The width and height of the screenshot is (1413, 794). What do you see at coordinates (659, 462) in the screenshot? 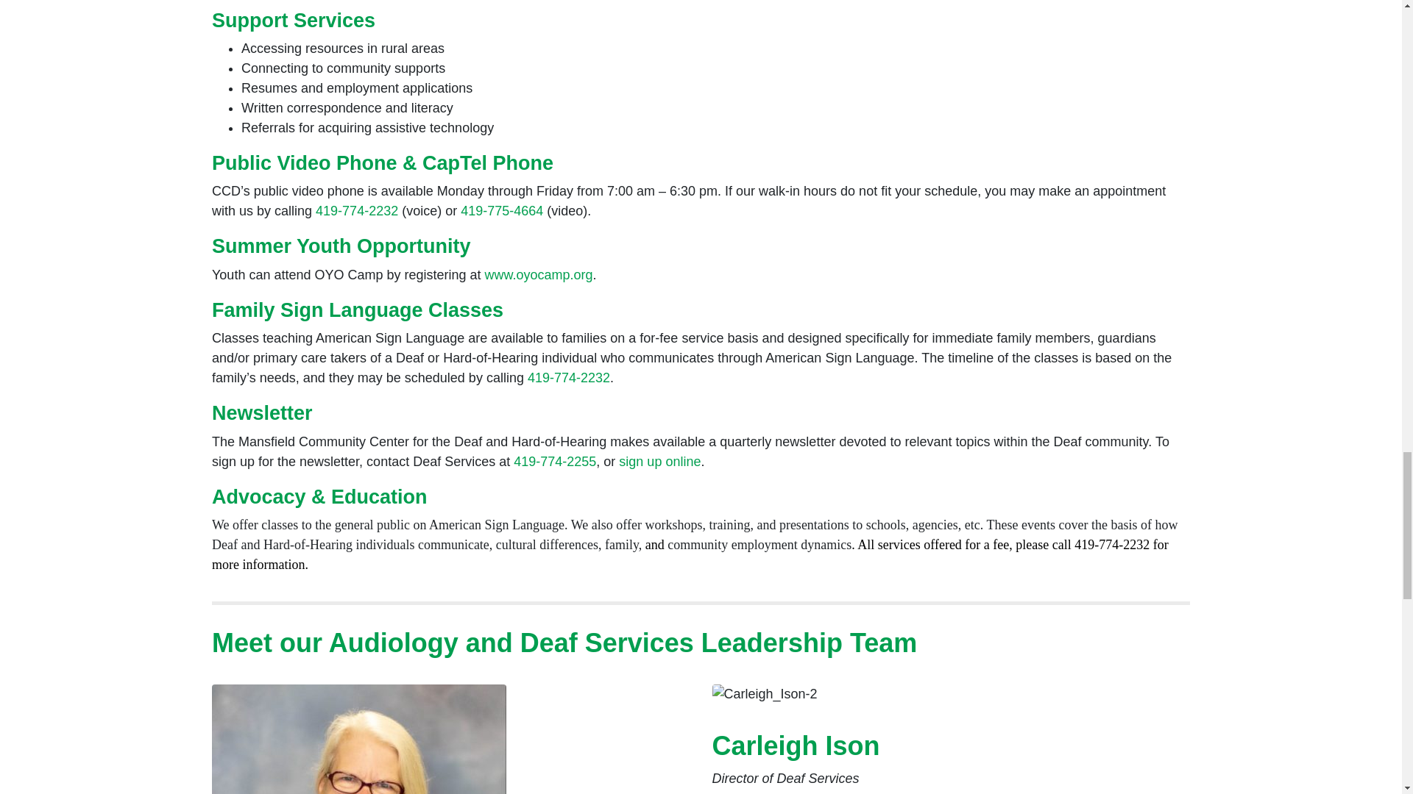
I see `sign up online` at bounding box center [659, 462].